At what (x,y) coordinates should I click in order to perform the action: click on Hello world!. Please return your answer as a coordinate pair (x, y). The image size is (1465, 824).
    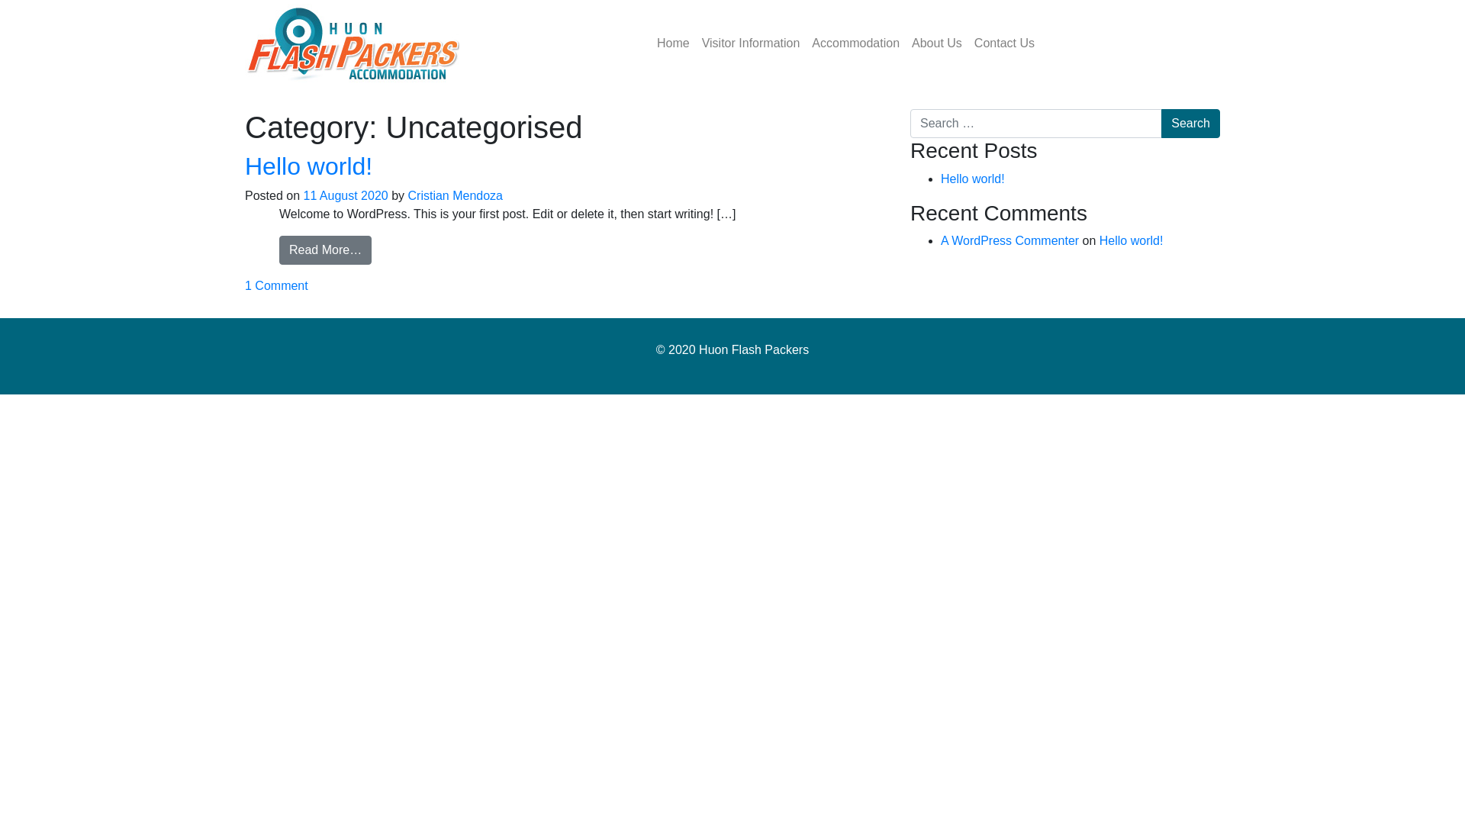
    Looking at the image, I should click on (973, 179).